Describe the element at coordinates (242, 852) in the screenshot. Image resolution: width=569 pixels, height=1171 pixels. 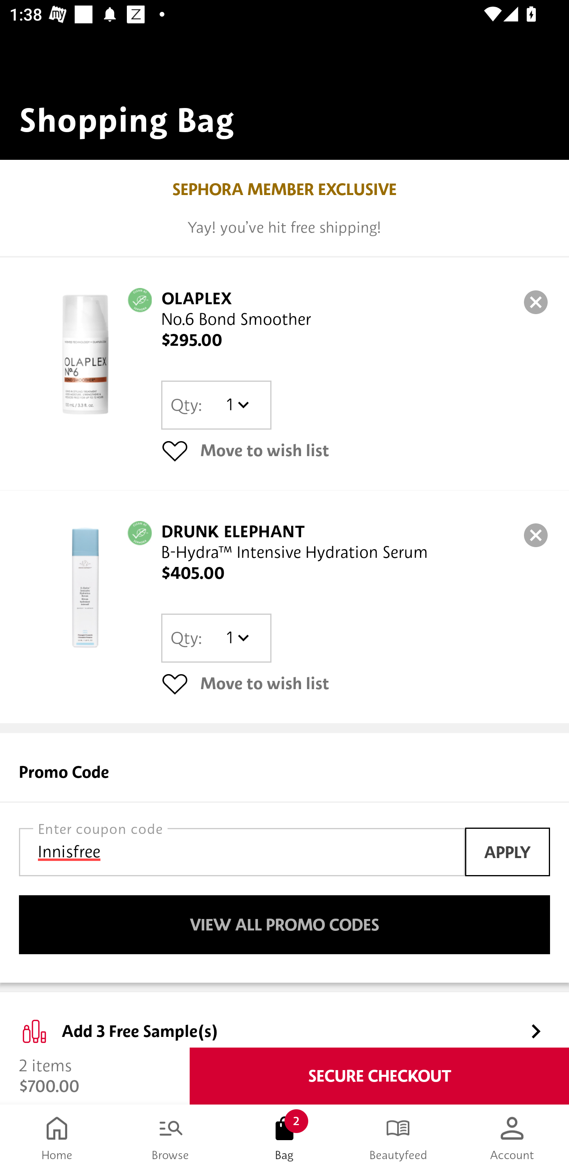
I see `Innisfree` at that location.